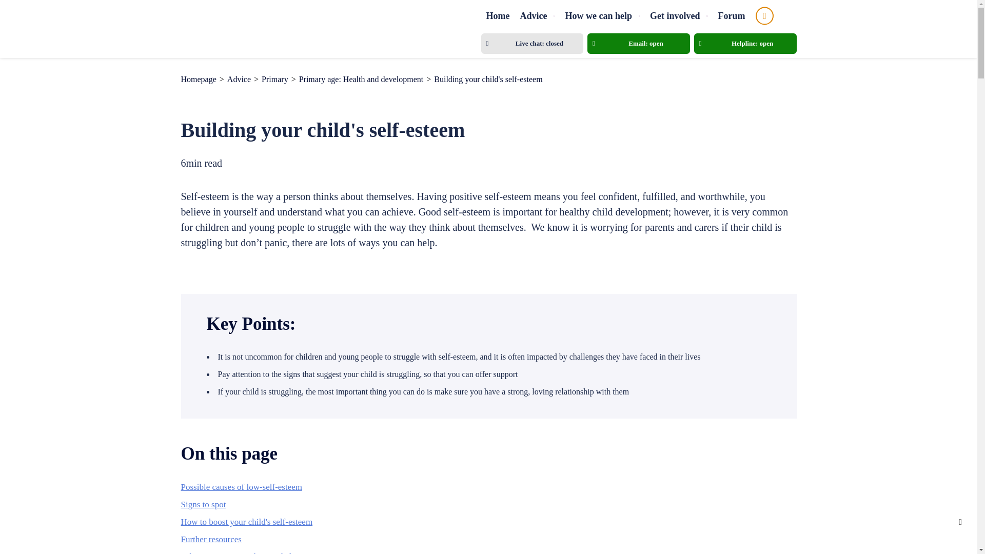 The height and width of the screenshot is (554, 985). Describe the element at coordinates (498, 15) in the screenshot. I see `Home` at that location.